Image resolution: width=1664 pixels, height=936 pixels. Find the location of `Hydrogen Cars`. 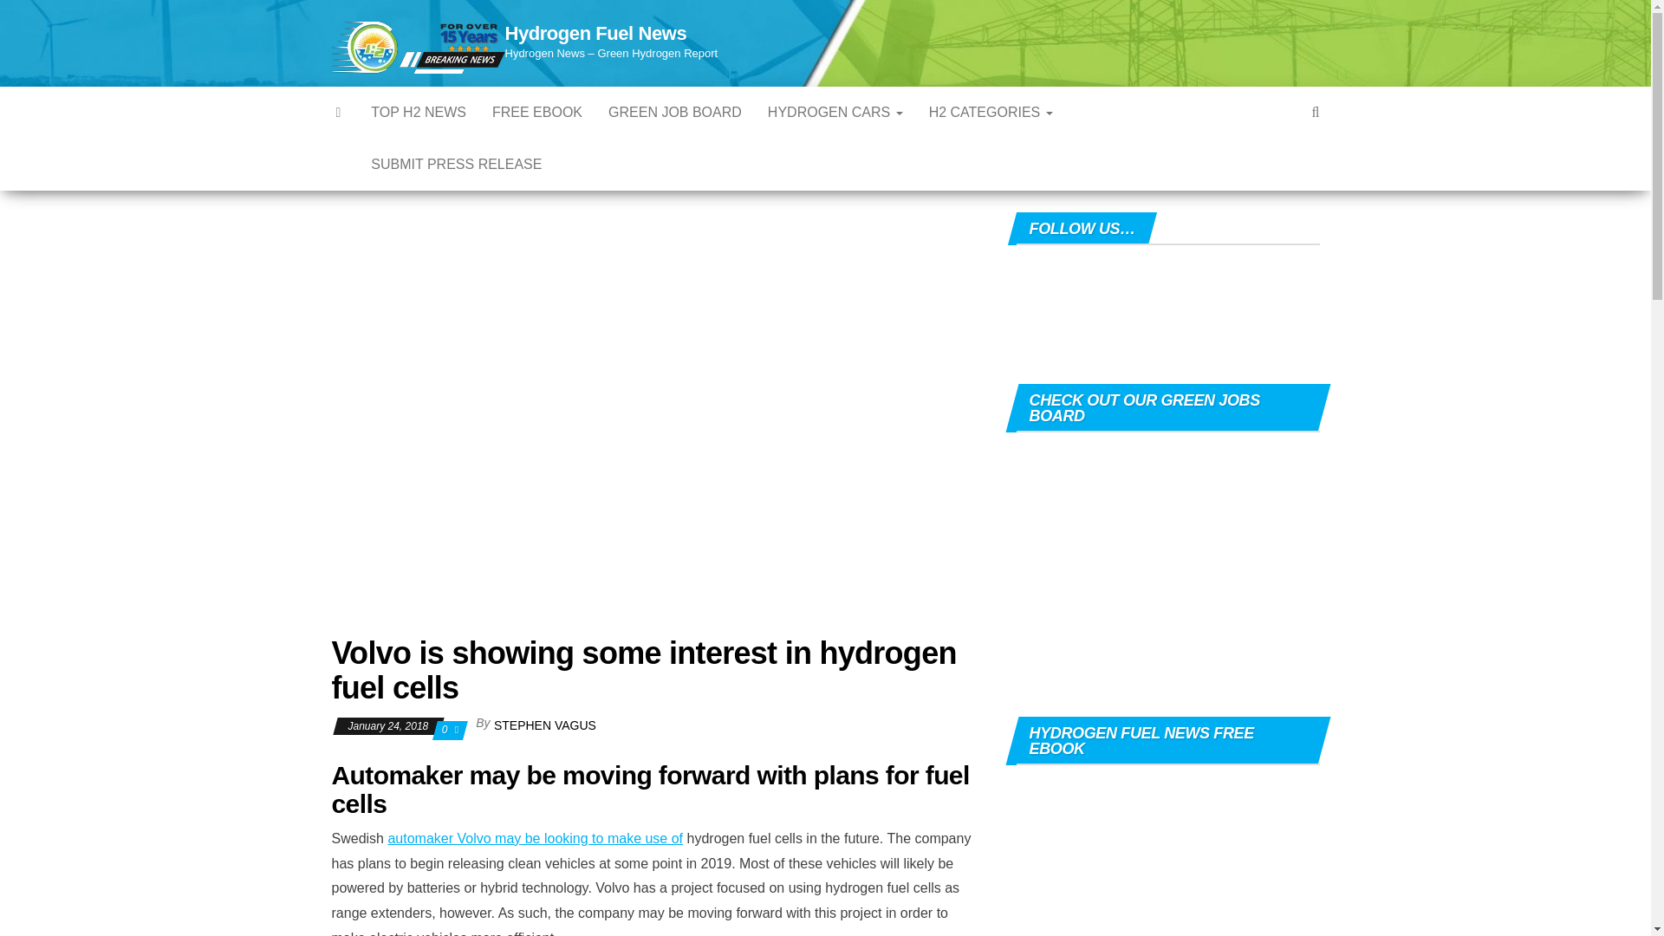

Hydrogen Cars is located at coordinates (835, 113).